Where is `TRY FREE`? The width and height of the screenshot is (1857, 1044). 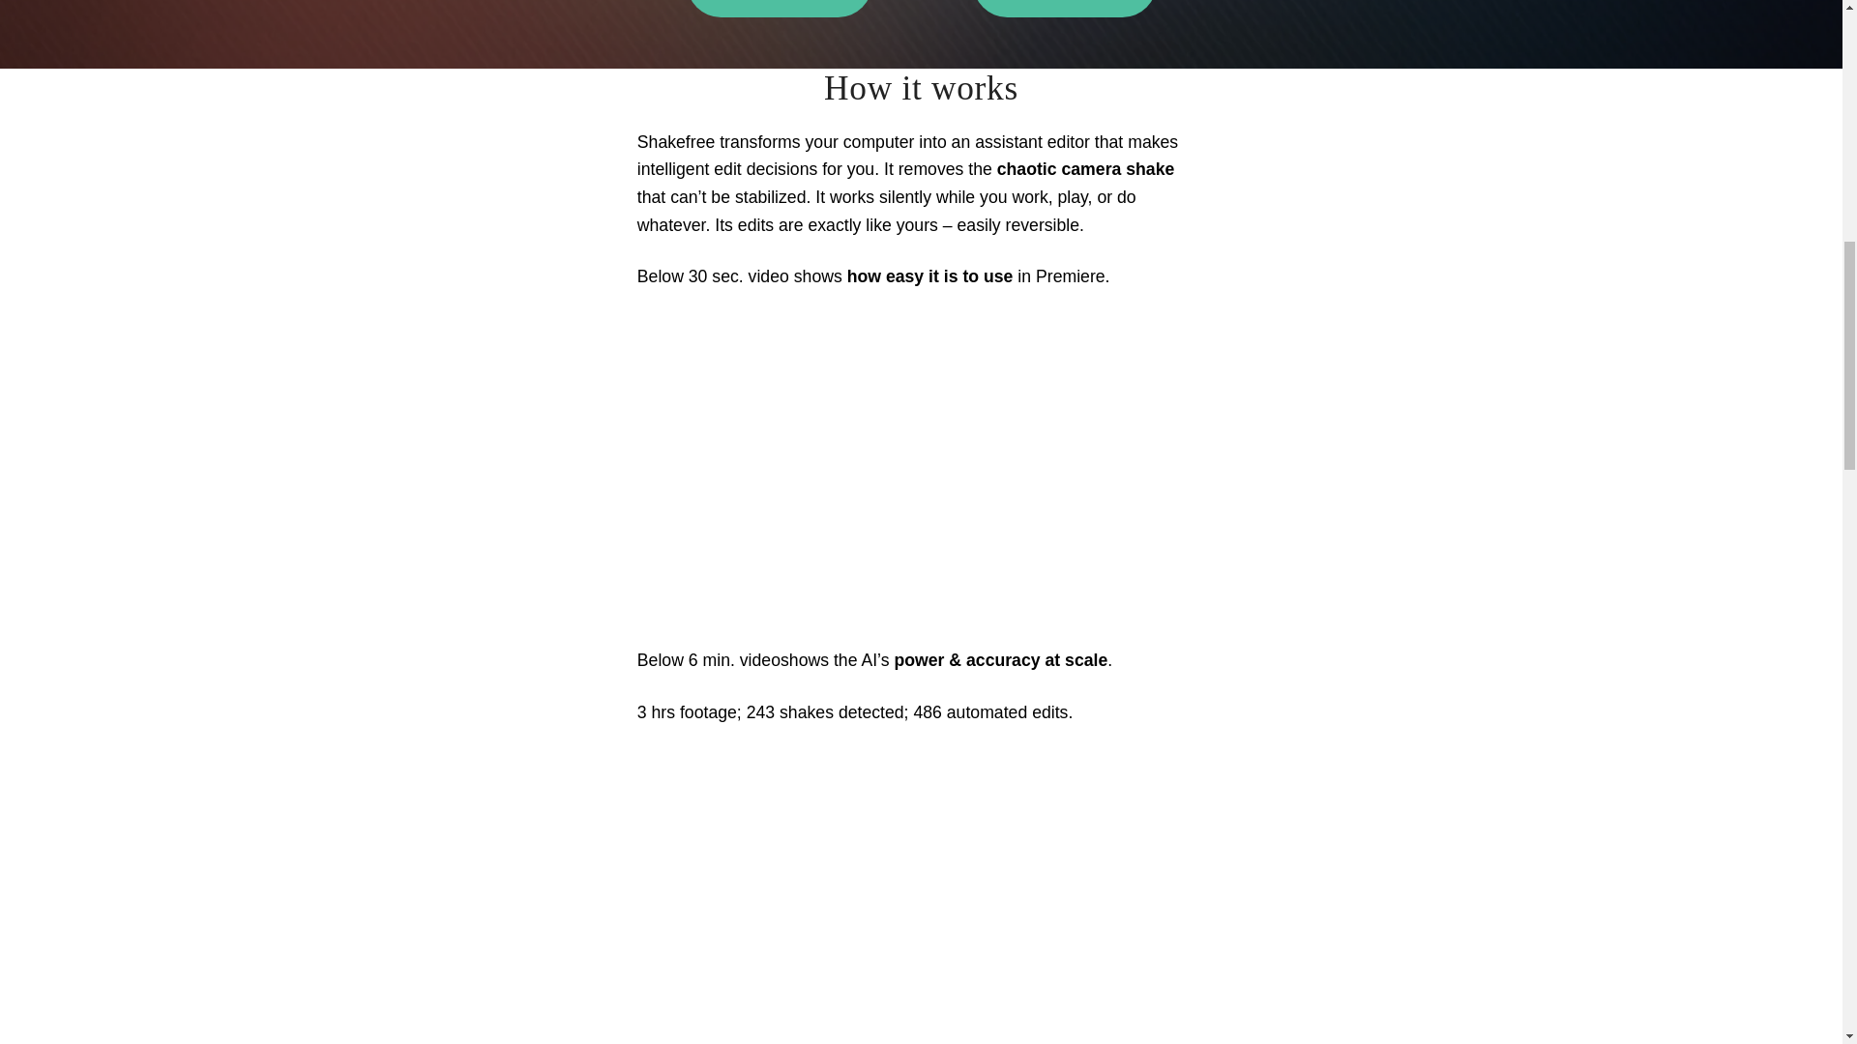
TRY FREE is located at coordinates (780, 9).